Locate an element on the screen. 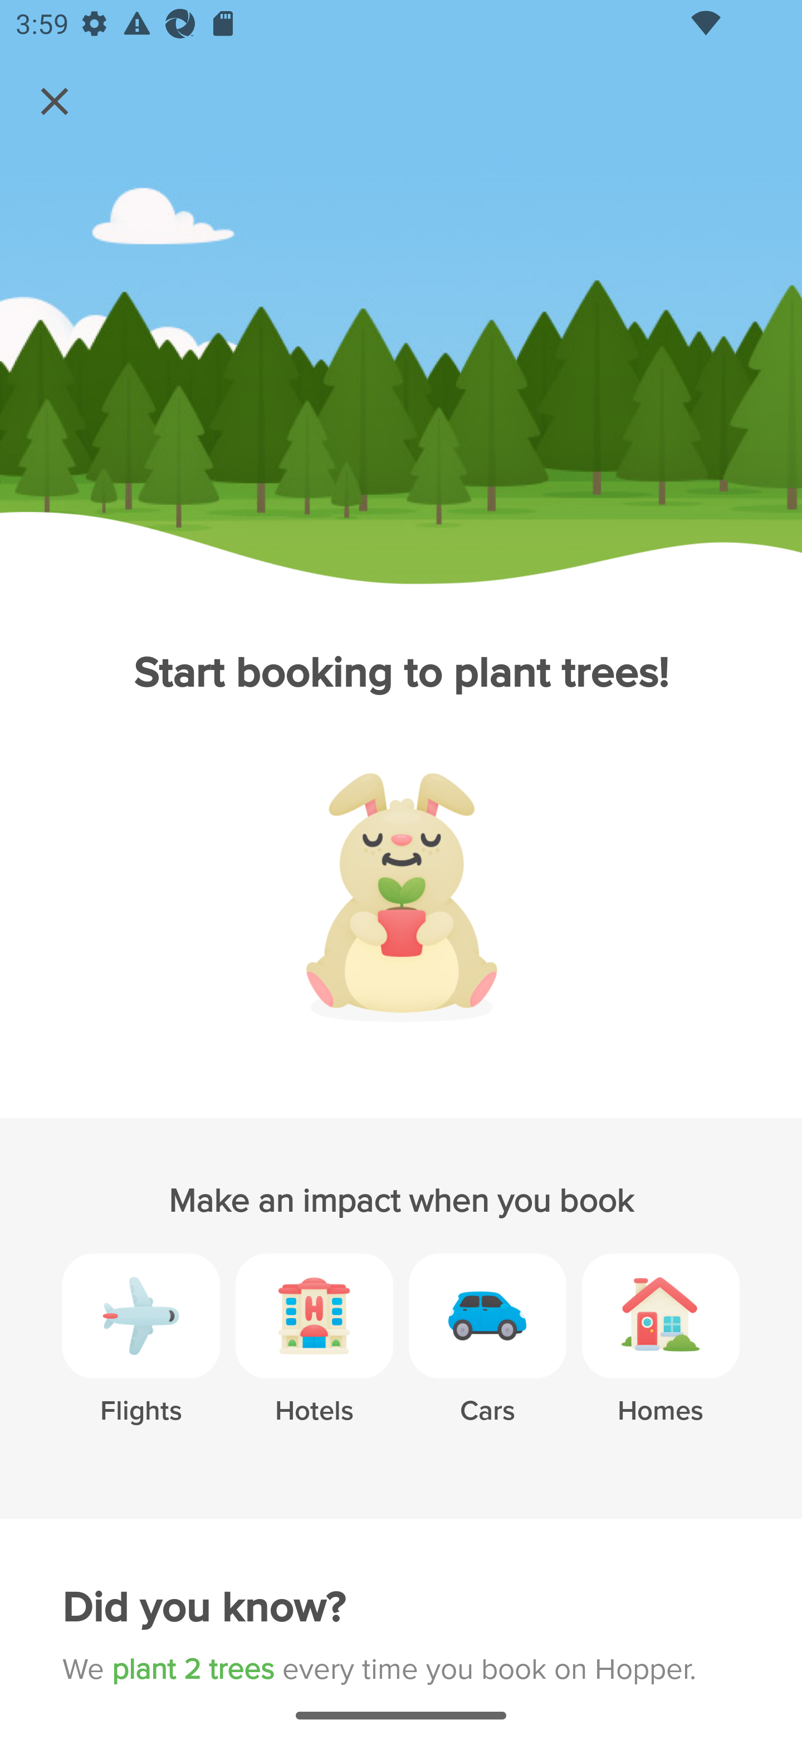 This screenshot has width=802, height=1739. Navigate up is located at coordinates (55, 101).